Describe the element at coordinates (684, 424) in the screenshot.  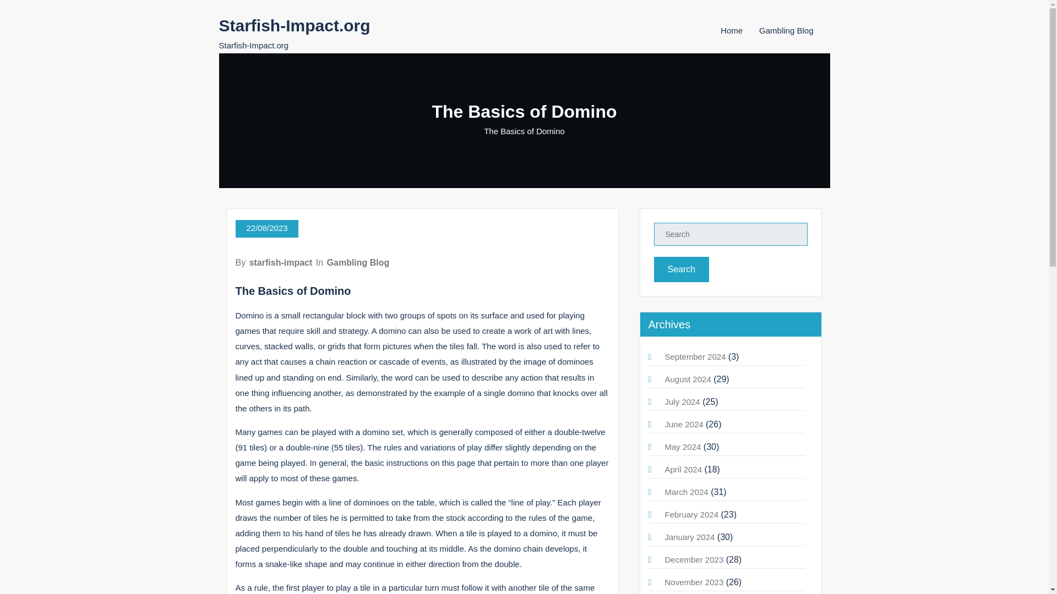
I see `June 2024` at that location.